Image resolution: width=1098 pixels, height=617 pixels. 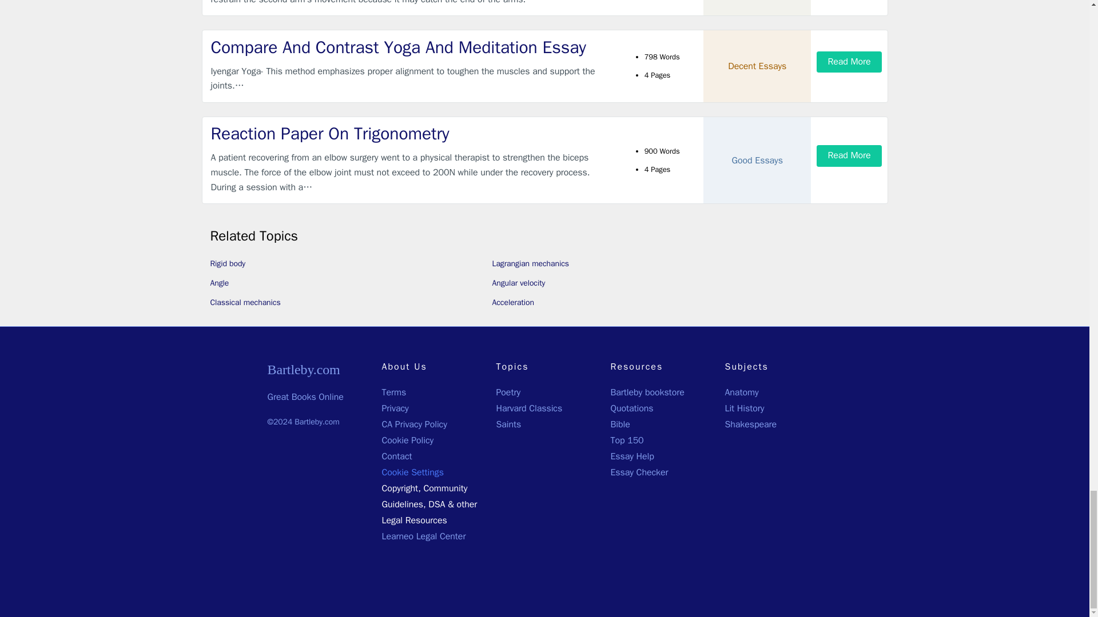 I want to click on Lagrangian mechanics, so click(x=530, y=263).